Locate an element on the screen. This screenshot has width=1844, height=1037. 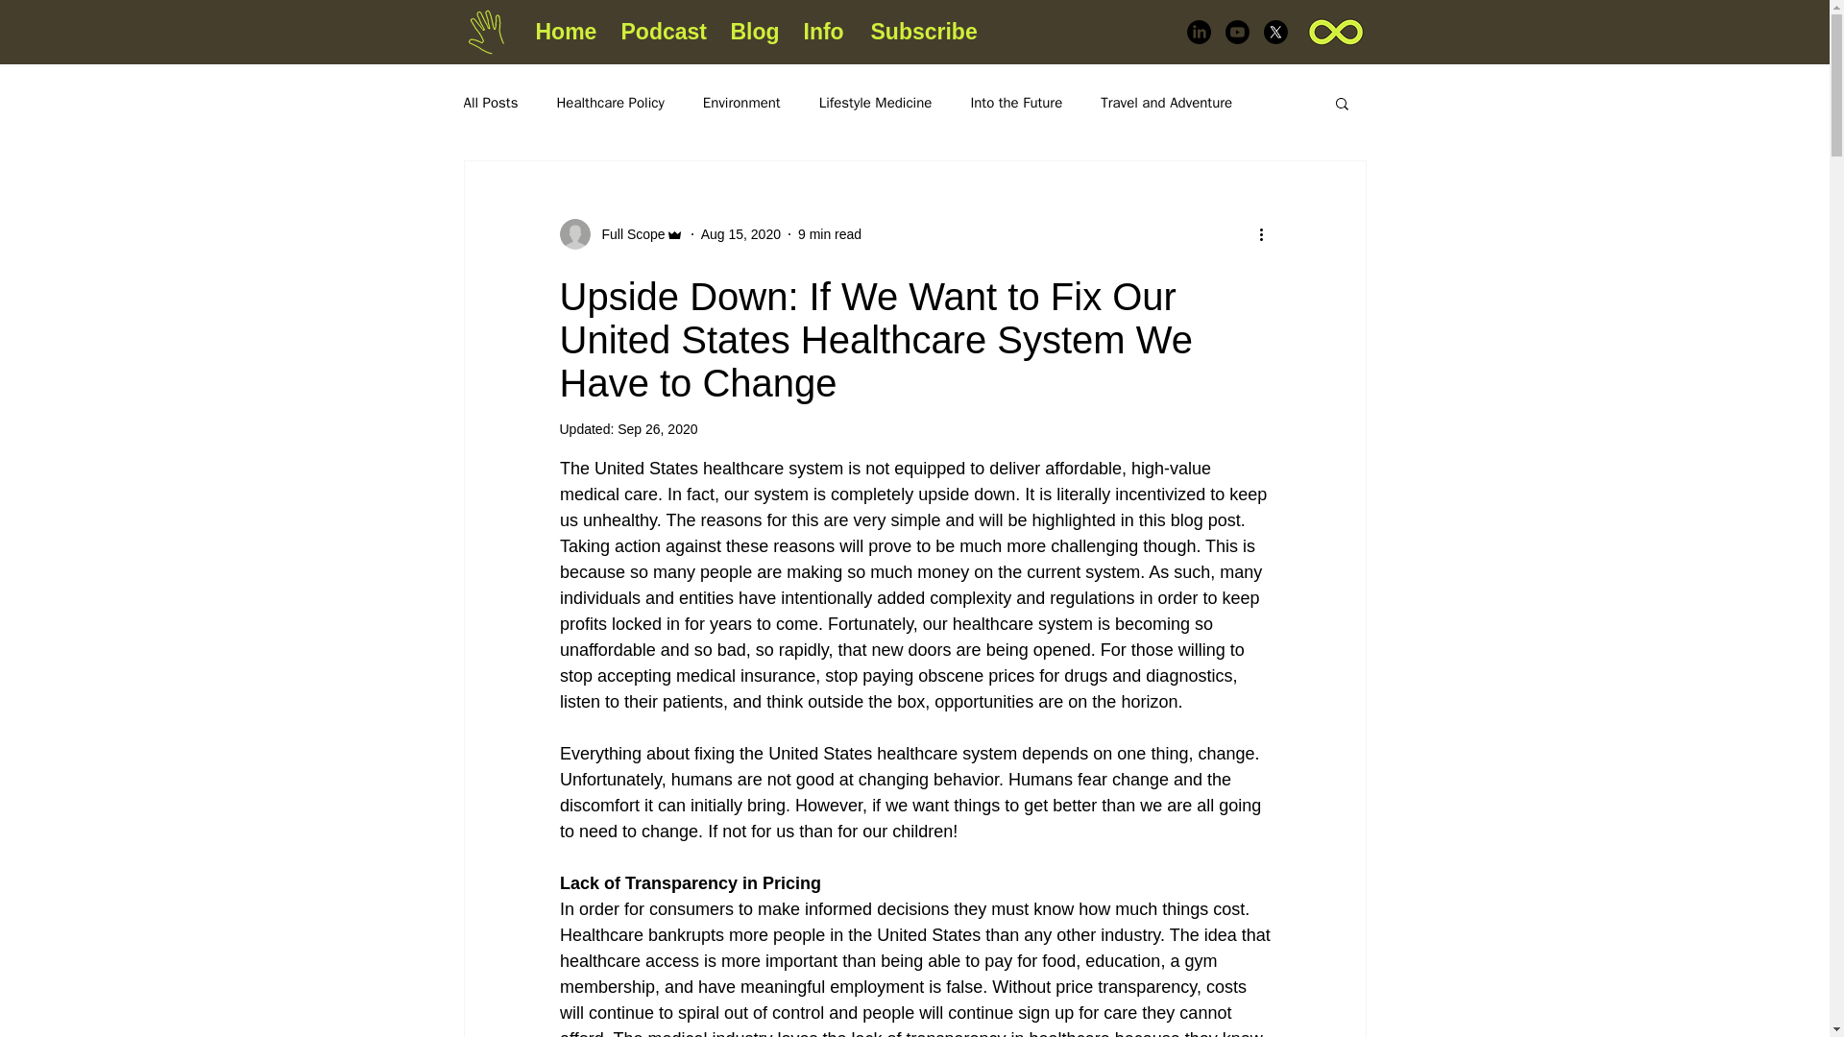
Subscribe is located at coordinates (922, 32).